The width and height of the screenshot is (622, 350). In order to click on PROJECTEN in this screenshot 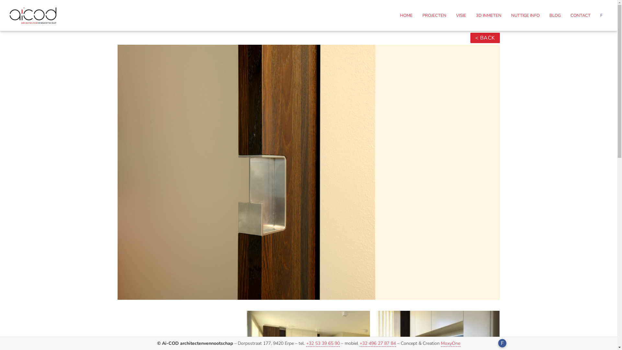, I will do `click(434, 16)`.